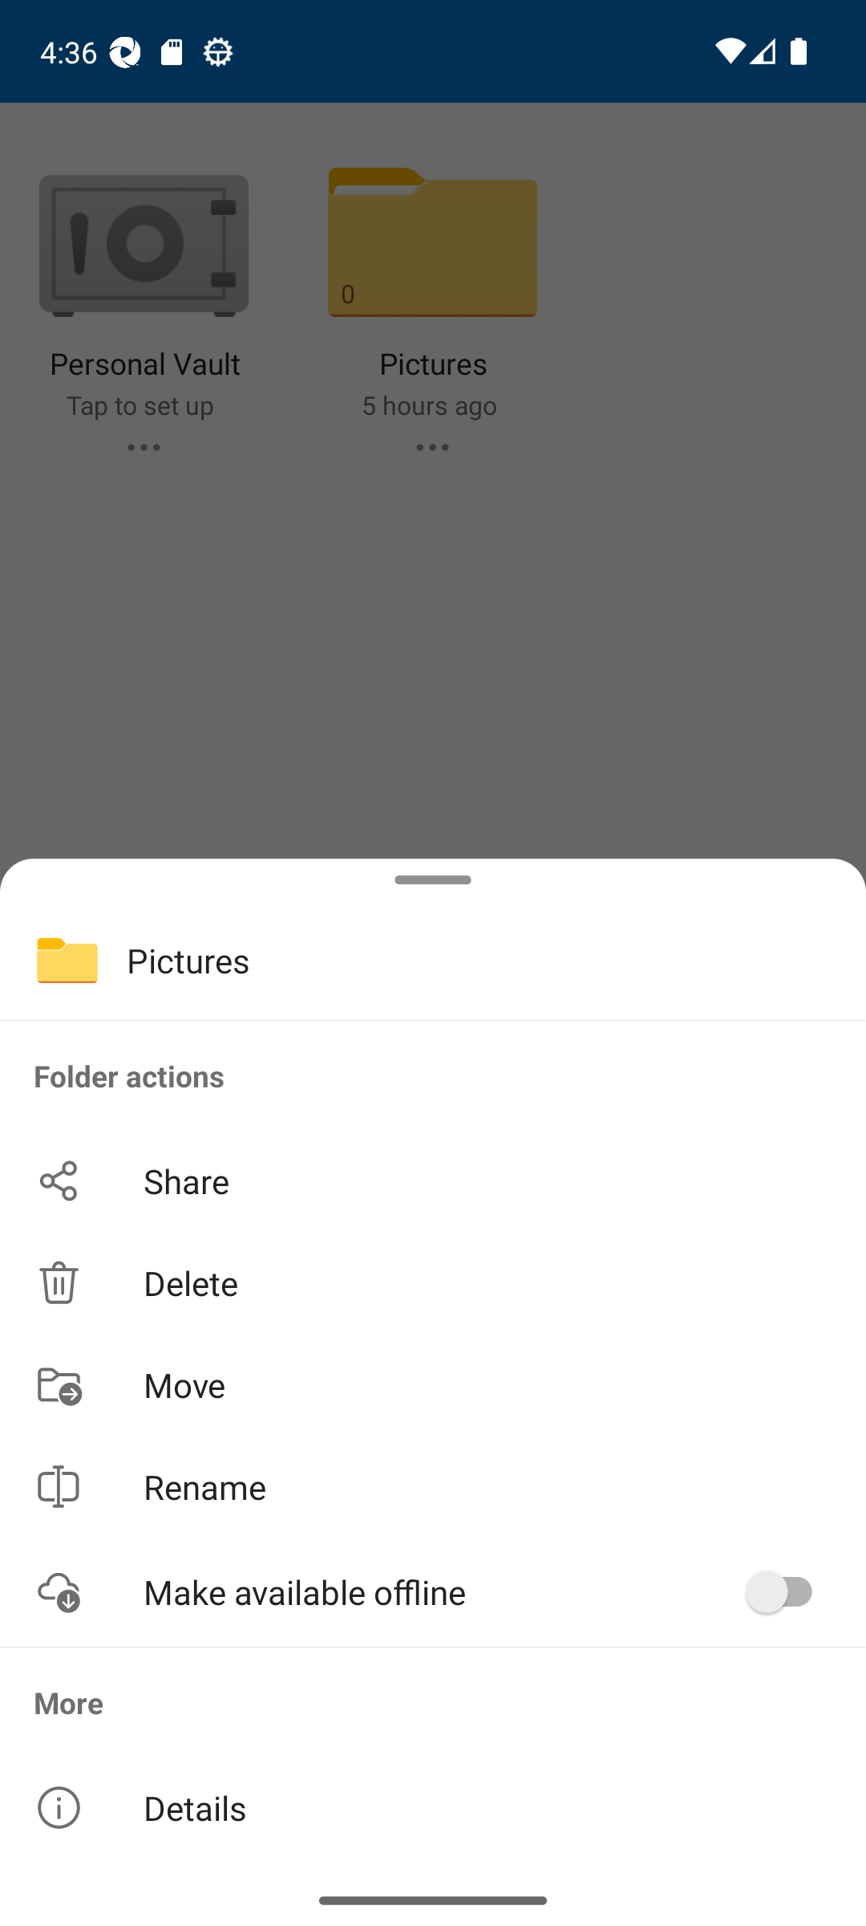 The image size is (866, 1926). What do you see at coordinates (433, 1384) in the screenshot?
I see `Move button Move` at bounding box center [433, 1384].